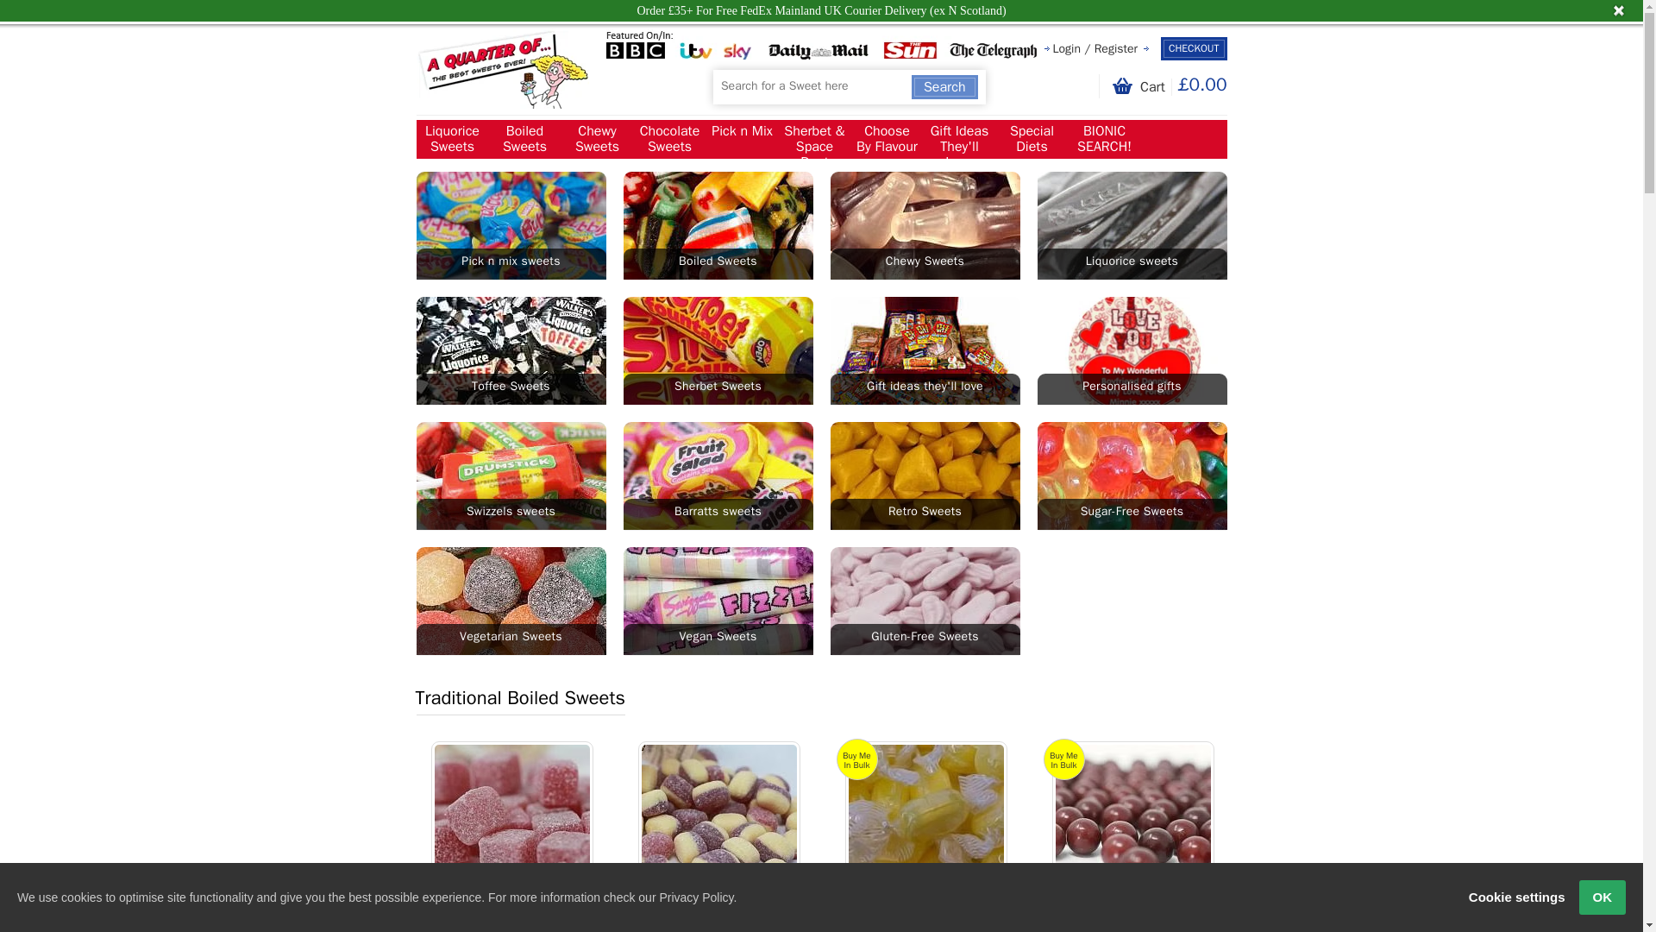 This screenshot has width=1656, height=932. What do you see at coordinates (1132, 822) in the screenshot?
I see `Aniseed Balls` at bounding box center [1132, 822].